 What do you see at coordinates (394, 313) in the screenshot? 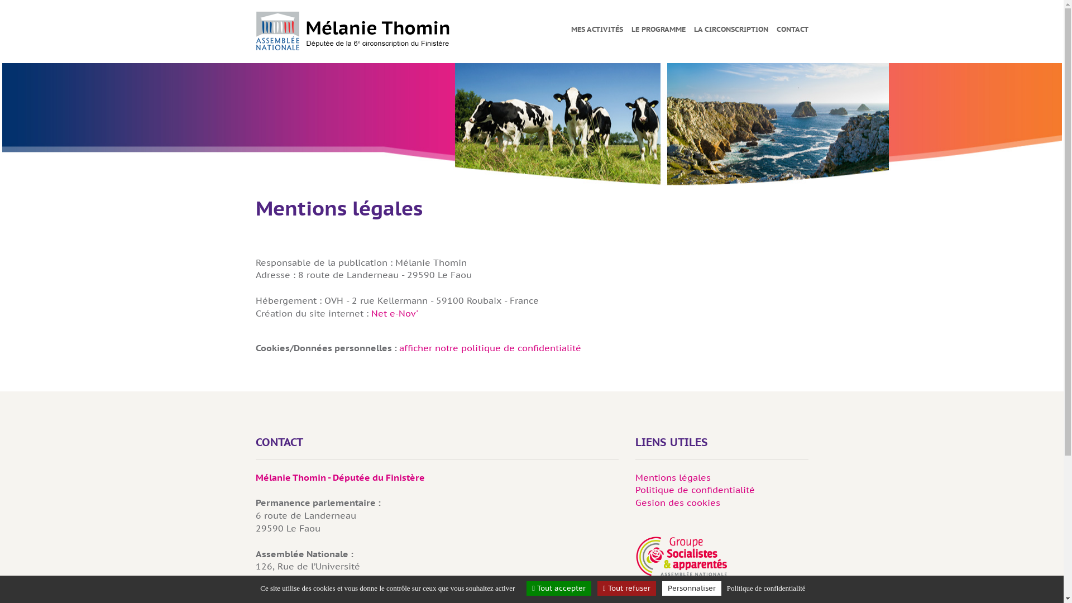
I see `Net e-Nov'` at bounding box center [394, 313].